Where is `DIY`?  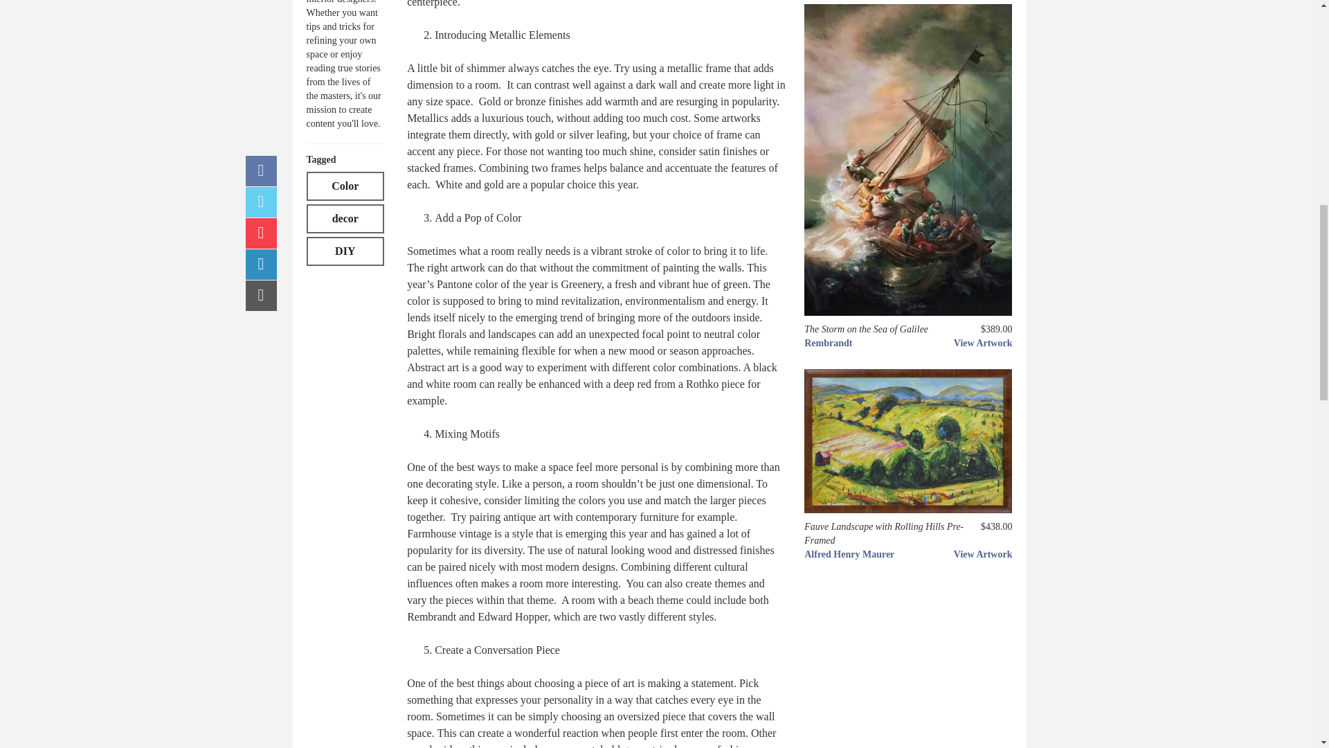 DIY is located at coordinates (345, 251).